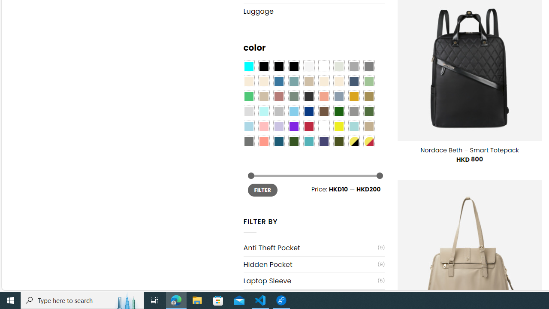 The image size is (549, 309). I want to click on USB Charging Port, so click(311, 298).